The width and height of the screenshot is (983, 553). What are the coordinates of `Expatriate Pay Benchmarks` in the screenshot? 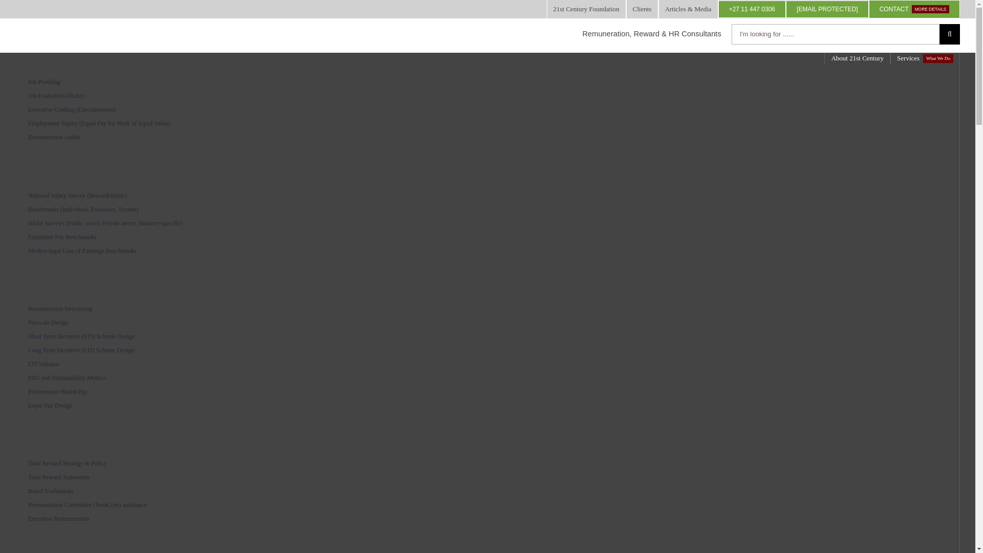 It's located at (488, 238).